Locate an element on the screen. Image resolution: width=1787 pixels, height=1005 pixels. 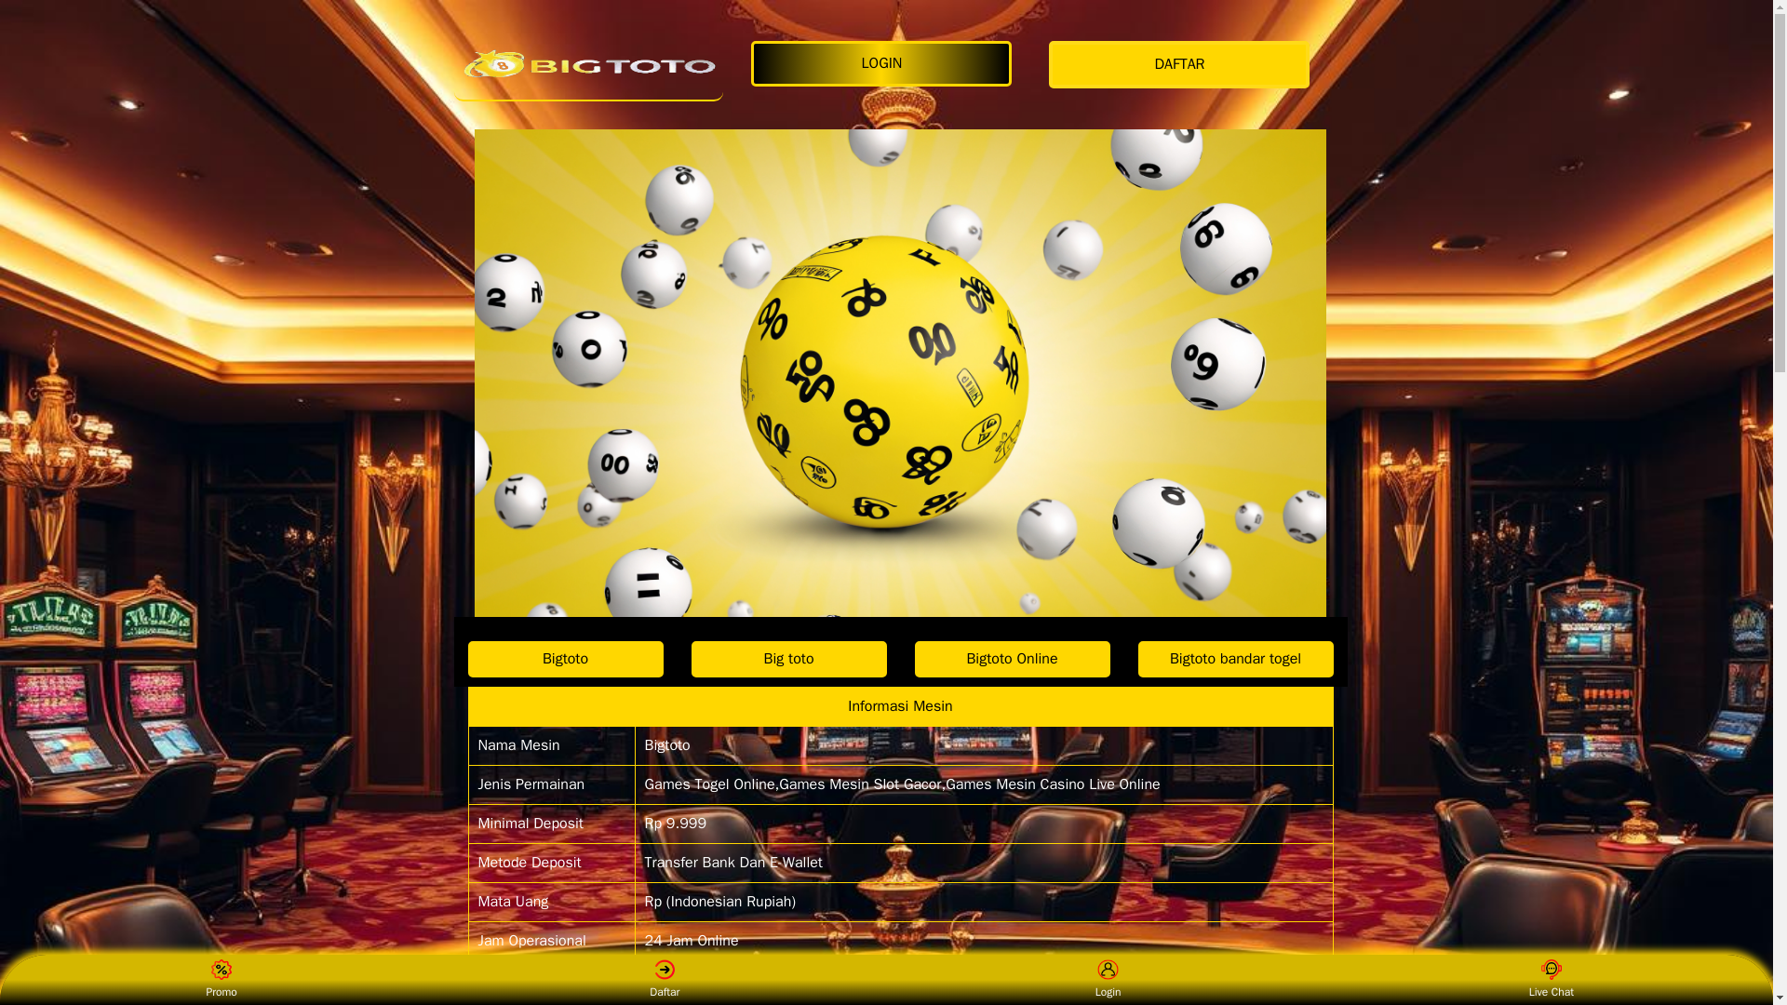
Bigtoto bandar togel is located at coordinates (1234, 659).